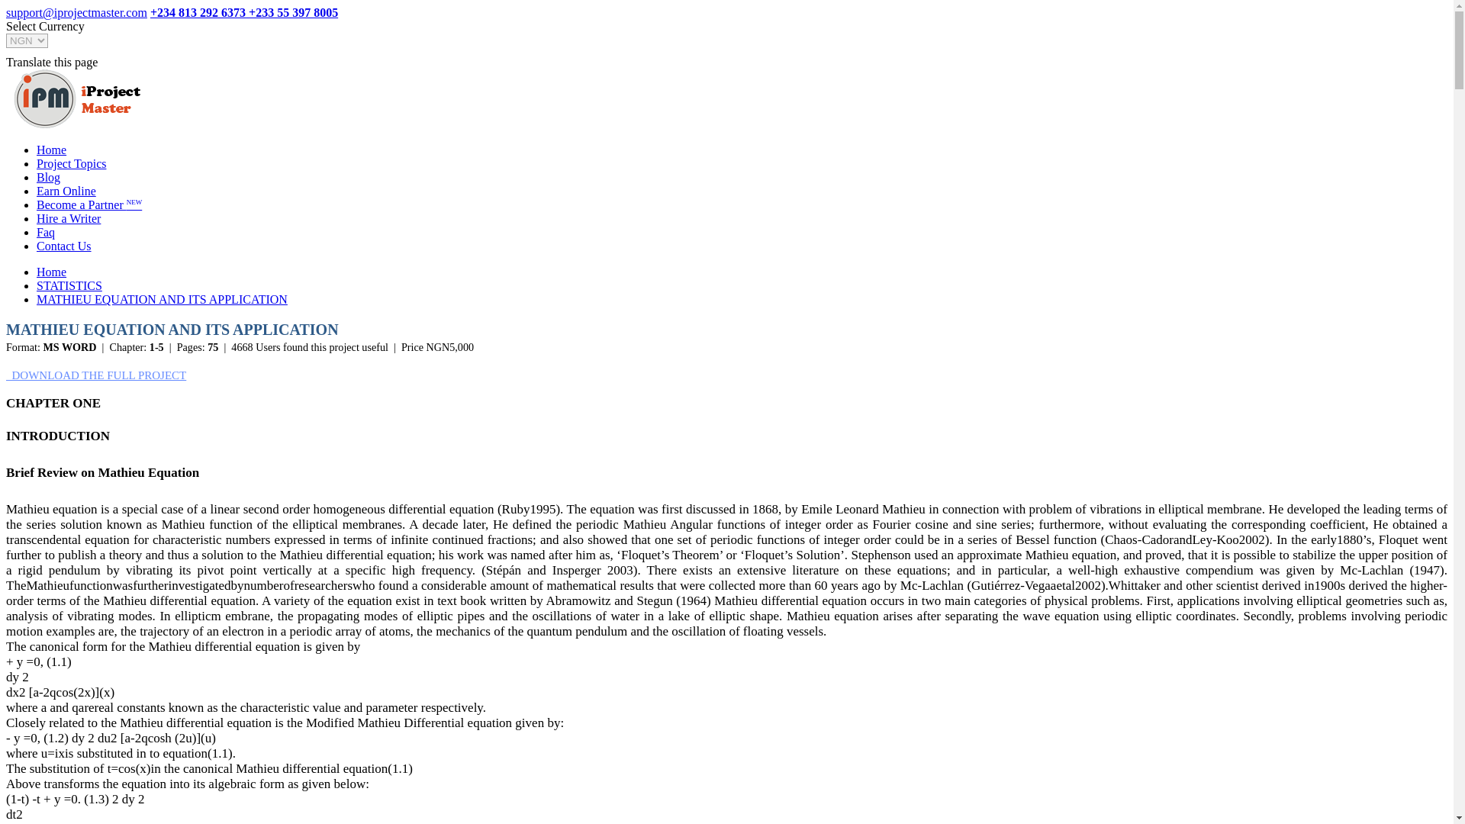 The image size is (1465, 824). What do you see at coordinates (51, 150) in the screenshot?
I see `Home` at bounding box center [51, 150].